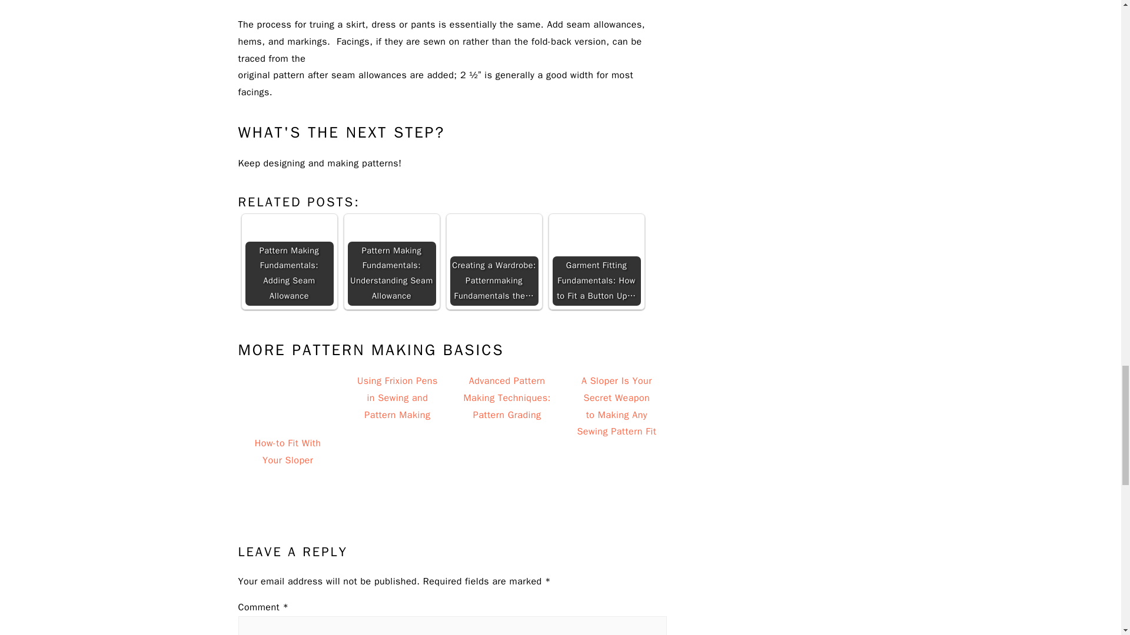 Image resolution: width=1130 pixels, height=635 pixels. What do you see at coordinates (398, 420) in the screenshot?
I see `Using Frixion Pens in Sewing and Pattern Making` at bounding box center [398, 420].